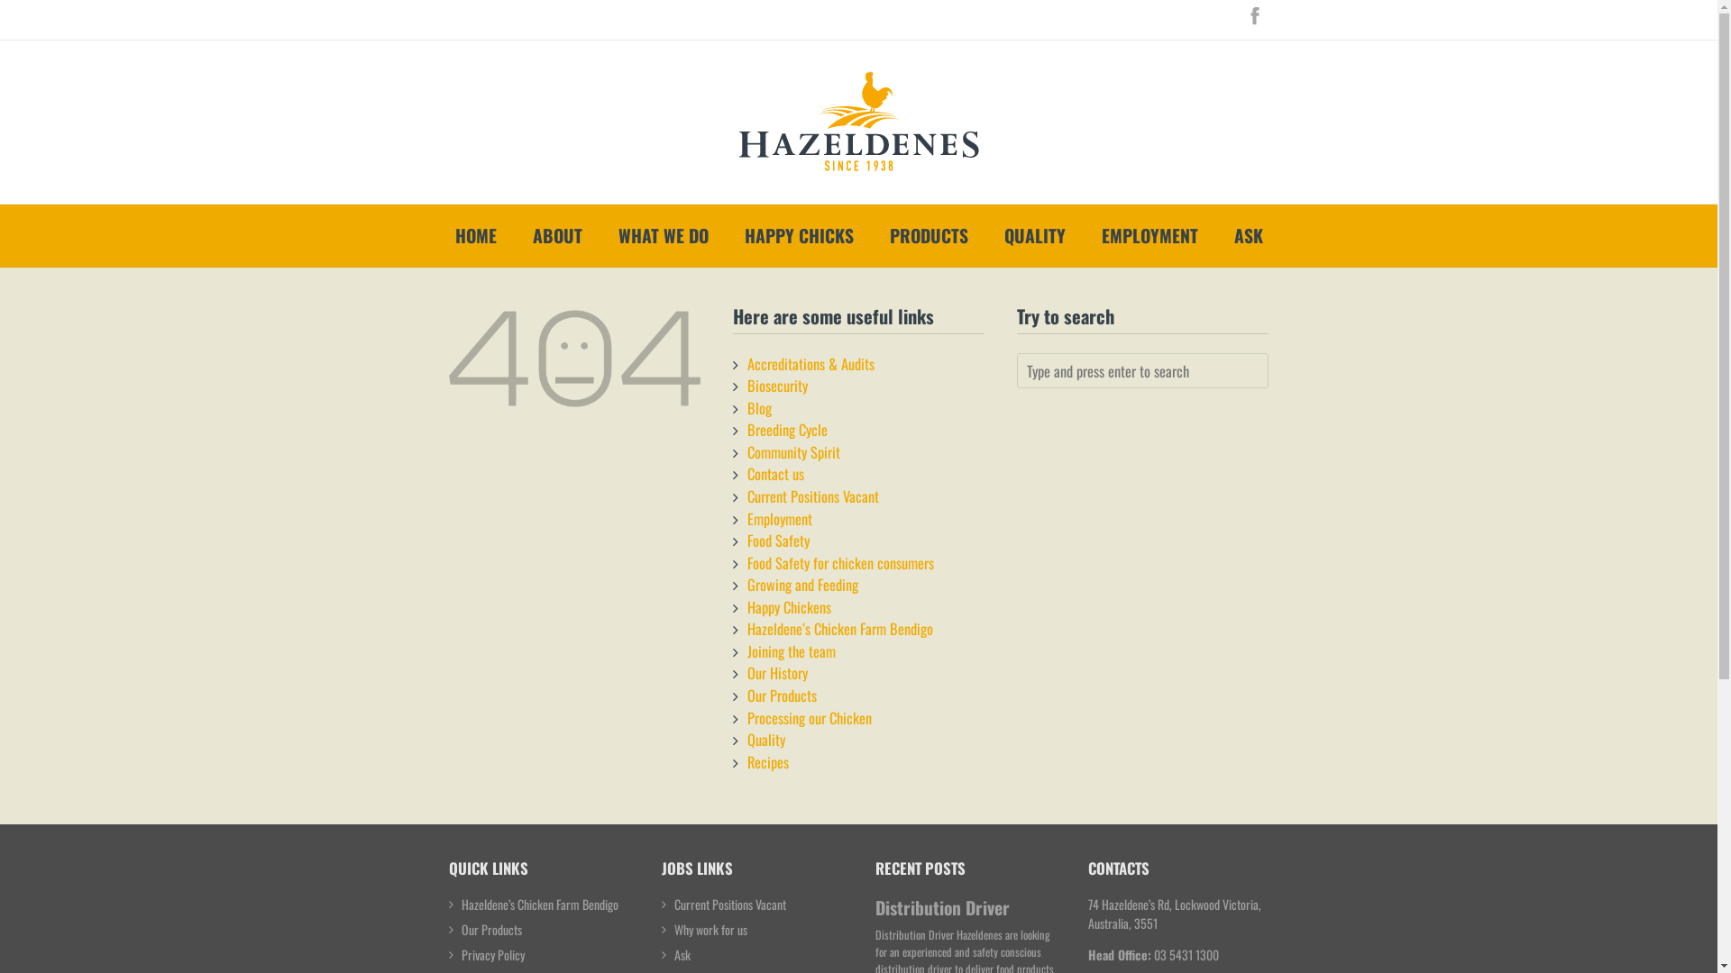 Image resolution: width=1731 pixels, height=973 pixels. What do you see at coordinates (779, 541) in the screenshot?
I see `Food Safety` at bounding box center [779, 541].